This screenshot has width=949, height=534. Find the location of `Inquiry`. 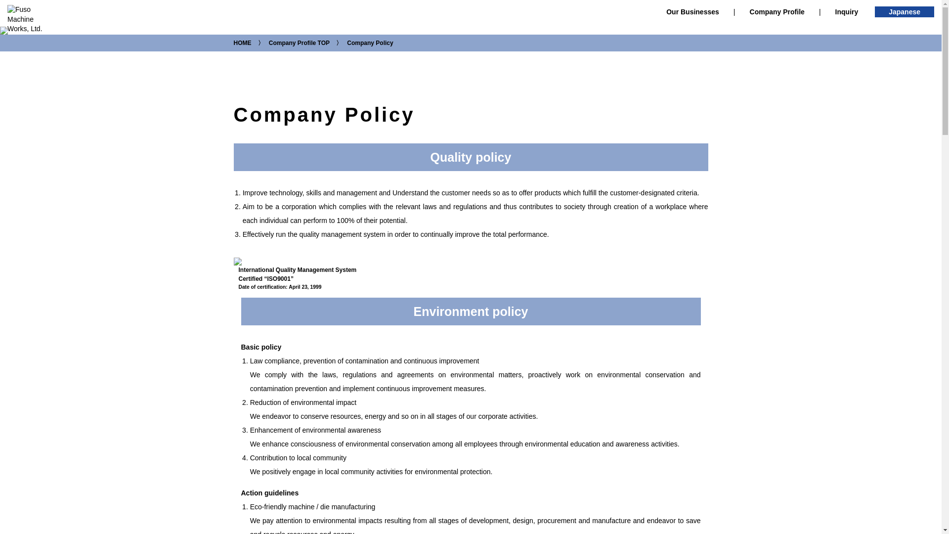

Inquiry is located at coordinates (847, 12).